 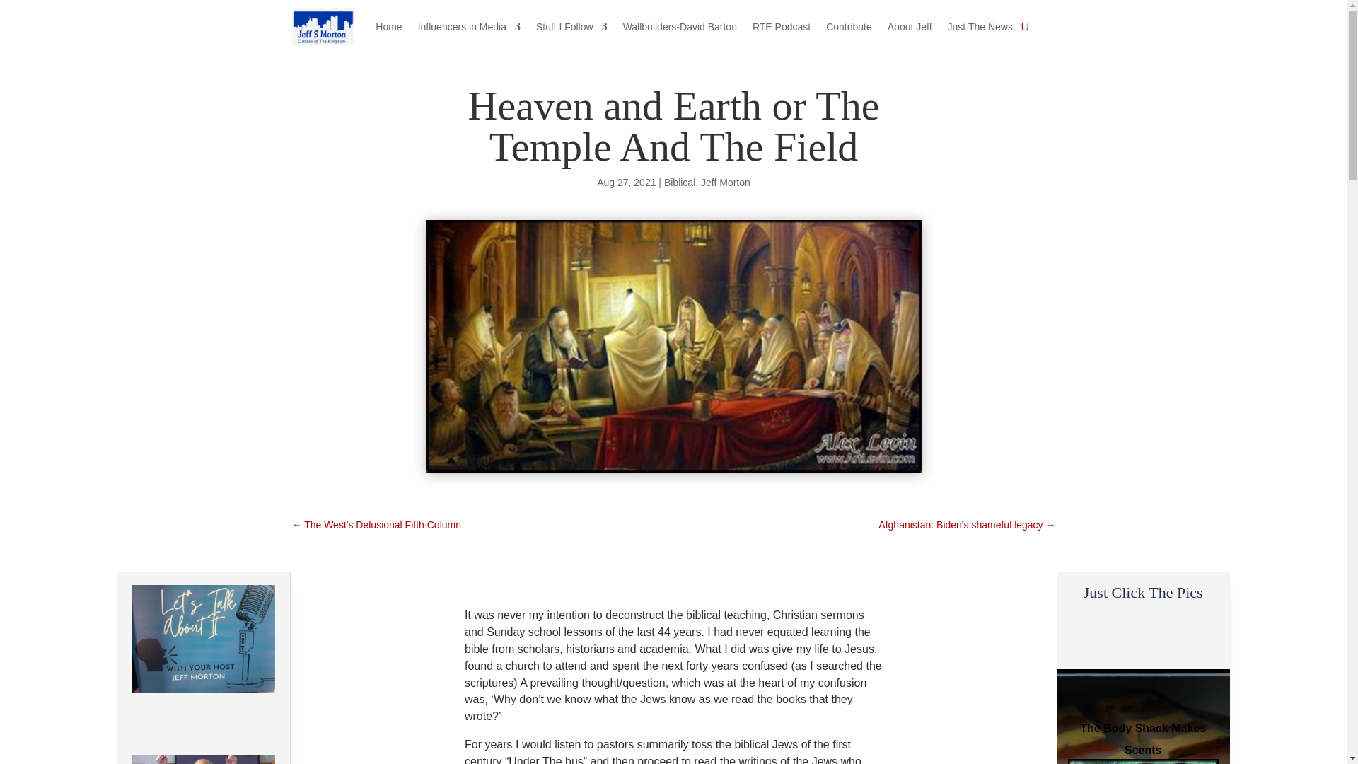 What do you see at coordinates (680, 27) in the screenshot?
I see `Wallbuilders-David Barton` at bounding box center [680, 27].